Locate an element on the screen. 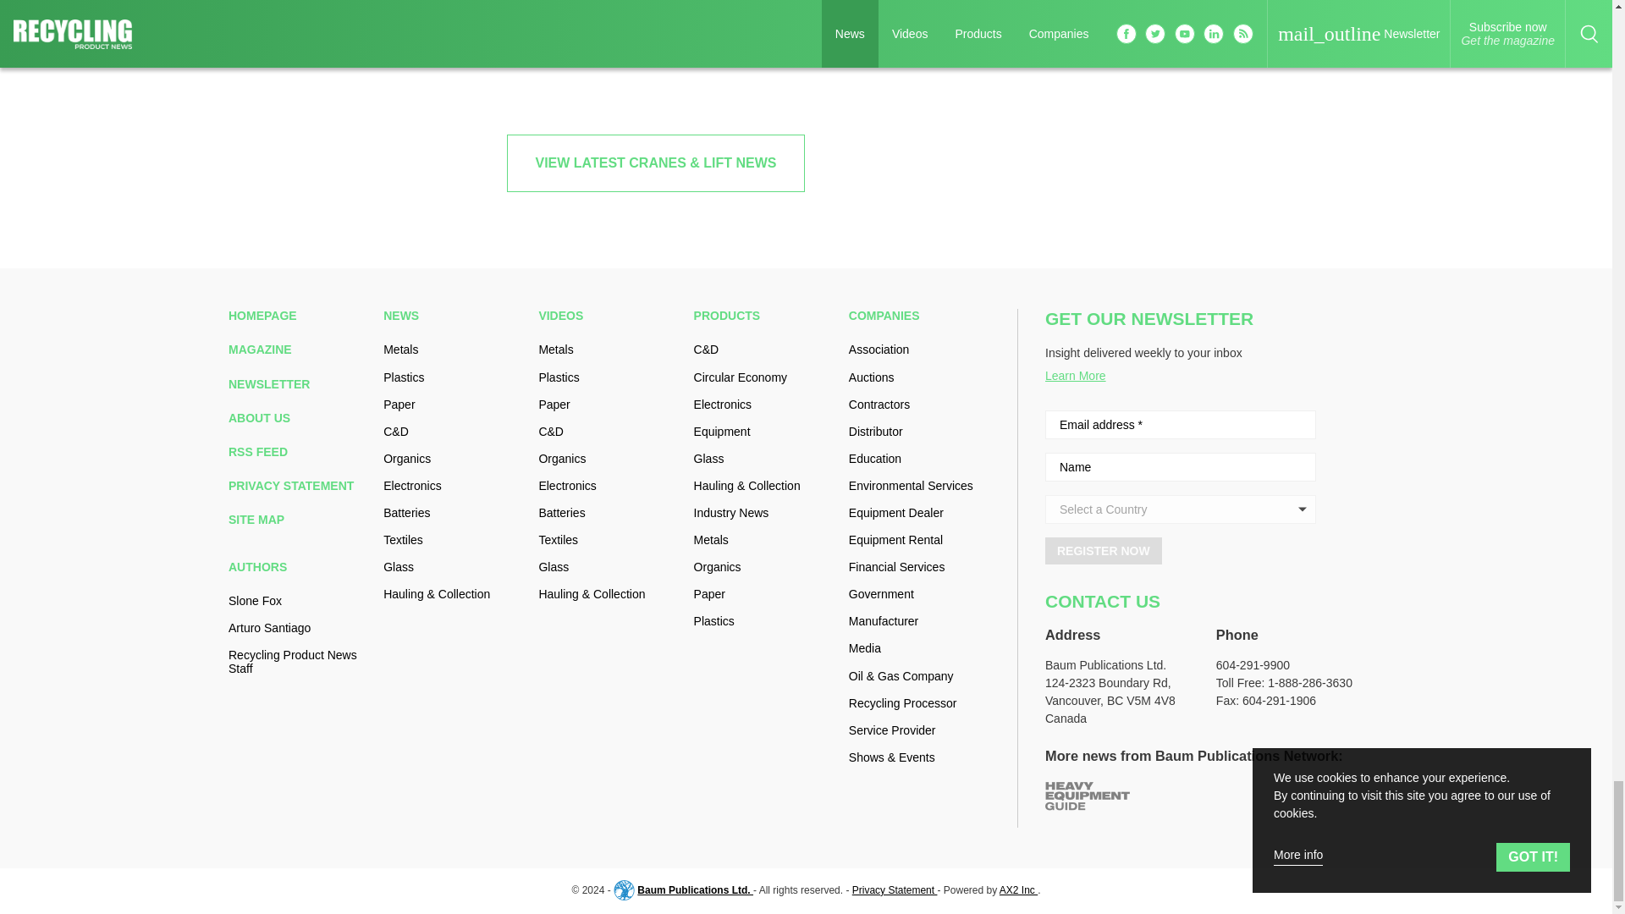  MAGAZINE is located at coordinates (300, 350).